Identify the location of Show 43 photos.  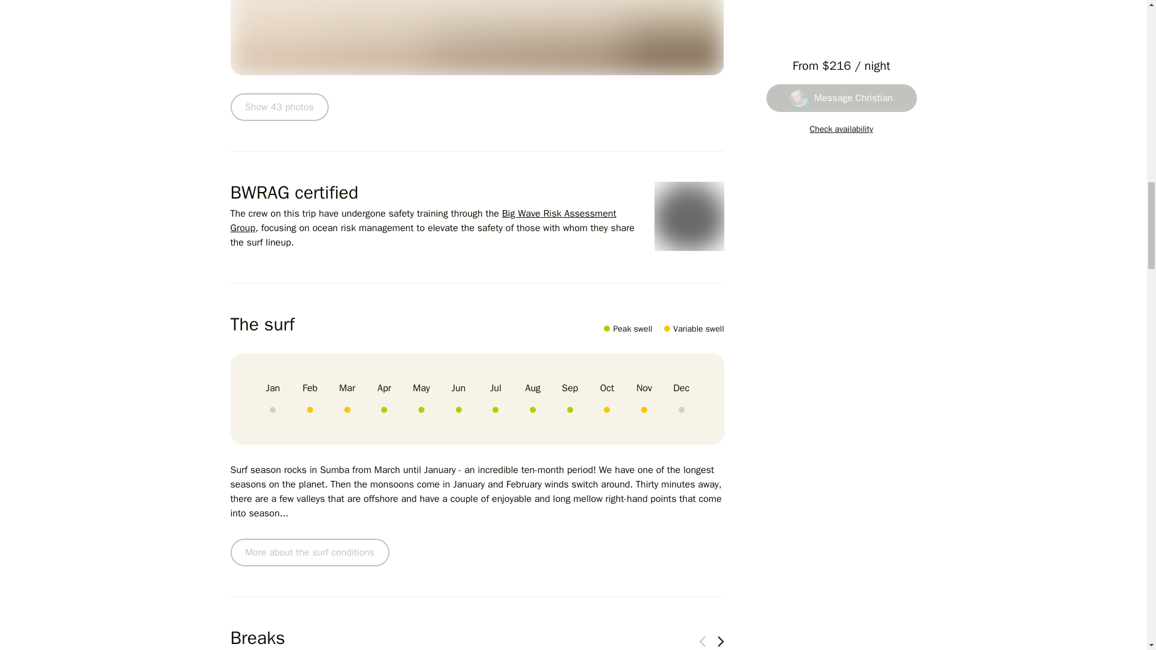
(279, 107).